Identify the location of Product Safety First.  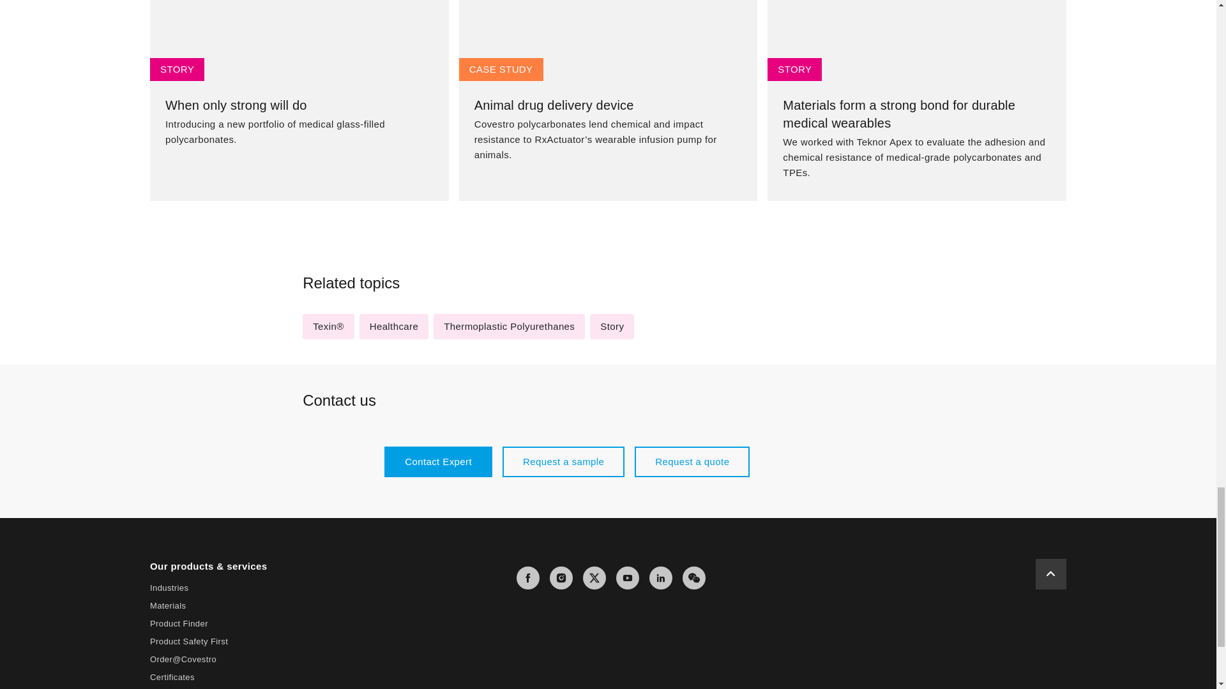
(189, 641).